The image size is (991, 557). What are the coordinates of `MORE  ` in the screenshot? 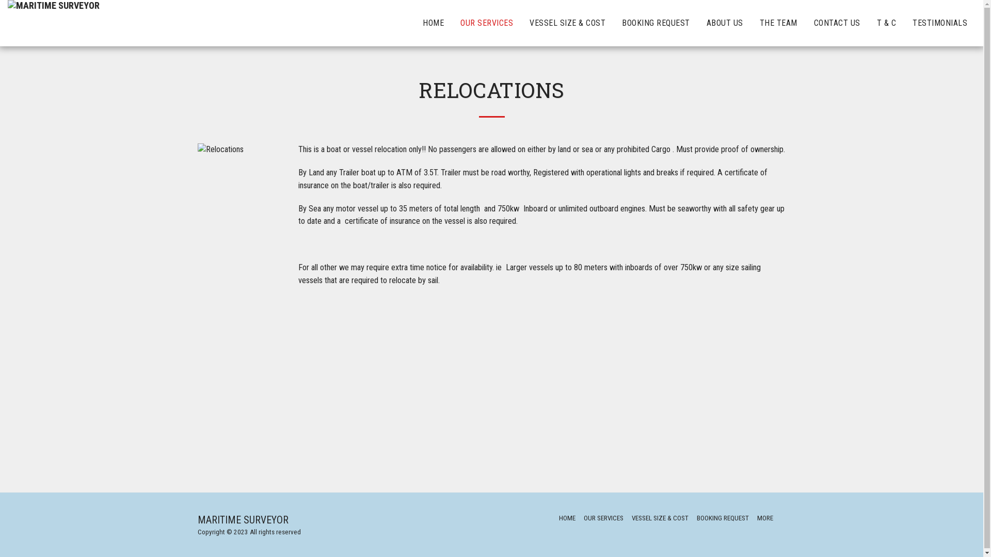 It's located at (769, 518).